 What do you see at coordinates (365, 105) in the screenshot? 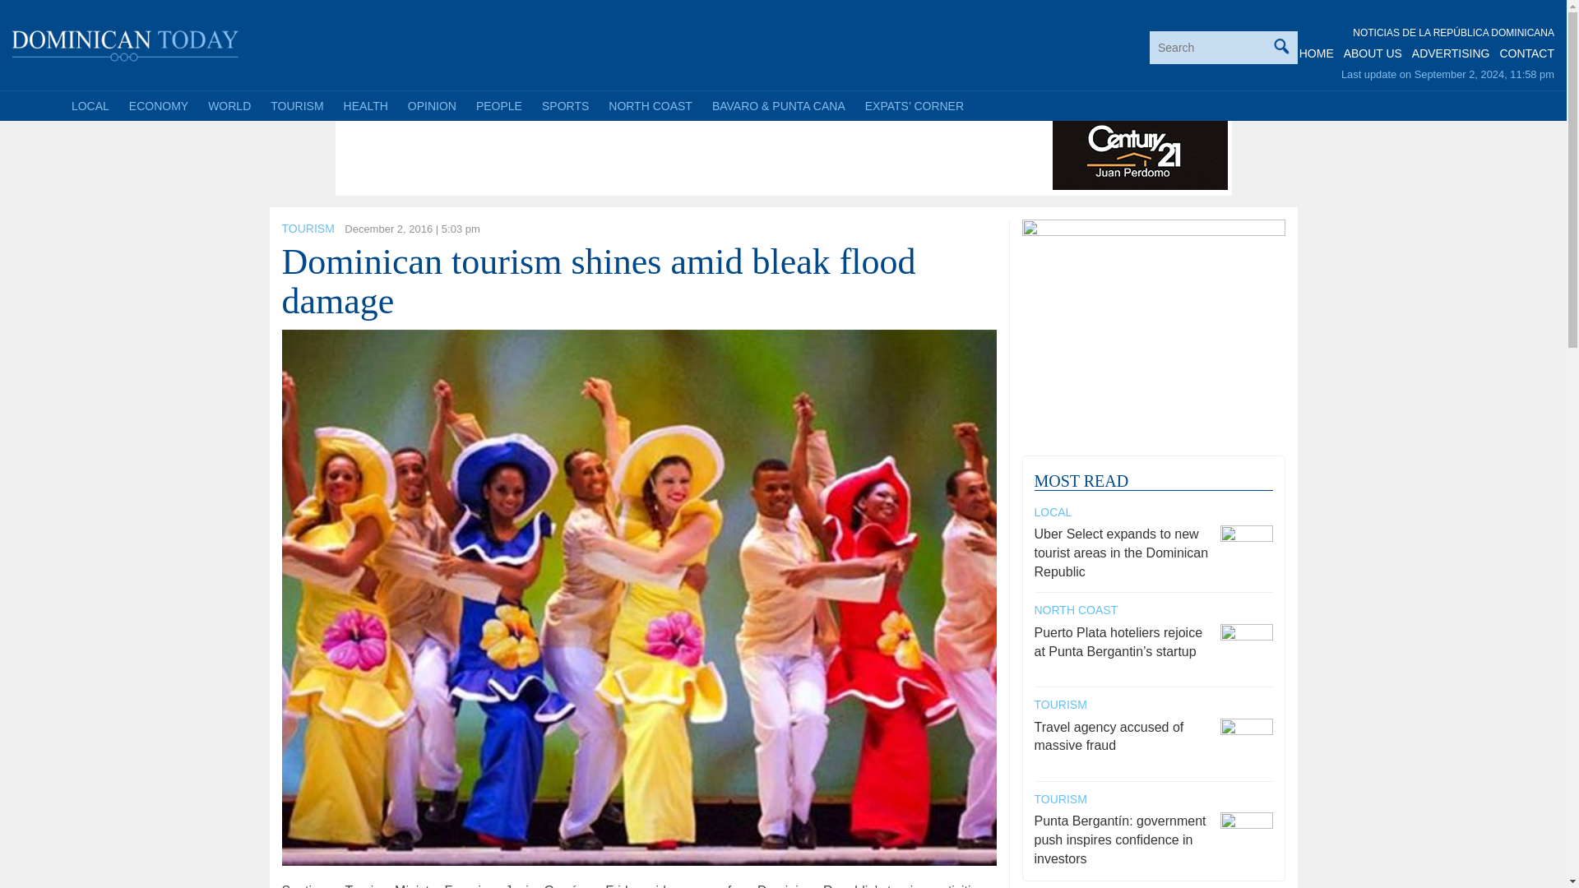
I see `HEALTH` at bounding box center [365, 105].